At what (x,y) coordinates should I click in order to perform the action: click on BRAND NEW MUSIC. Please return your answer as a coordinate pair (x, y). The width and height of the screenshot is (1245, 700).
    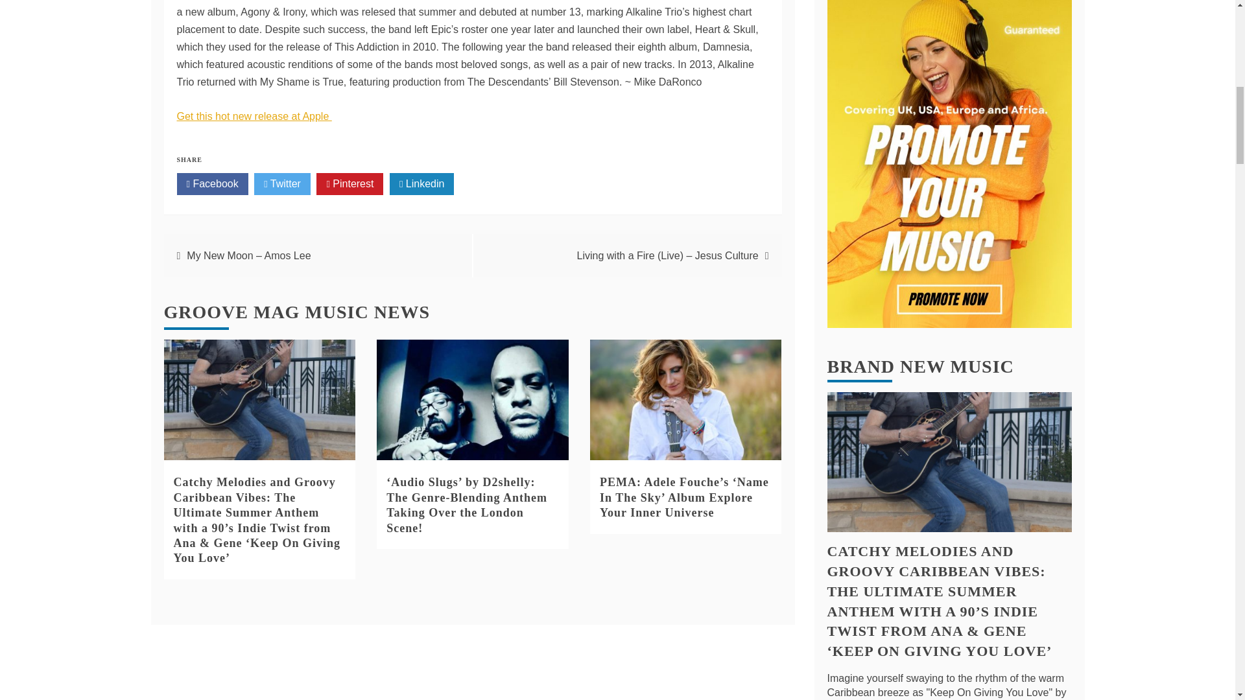
    Looking at the image, I should click on (921, 366).